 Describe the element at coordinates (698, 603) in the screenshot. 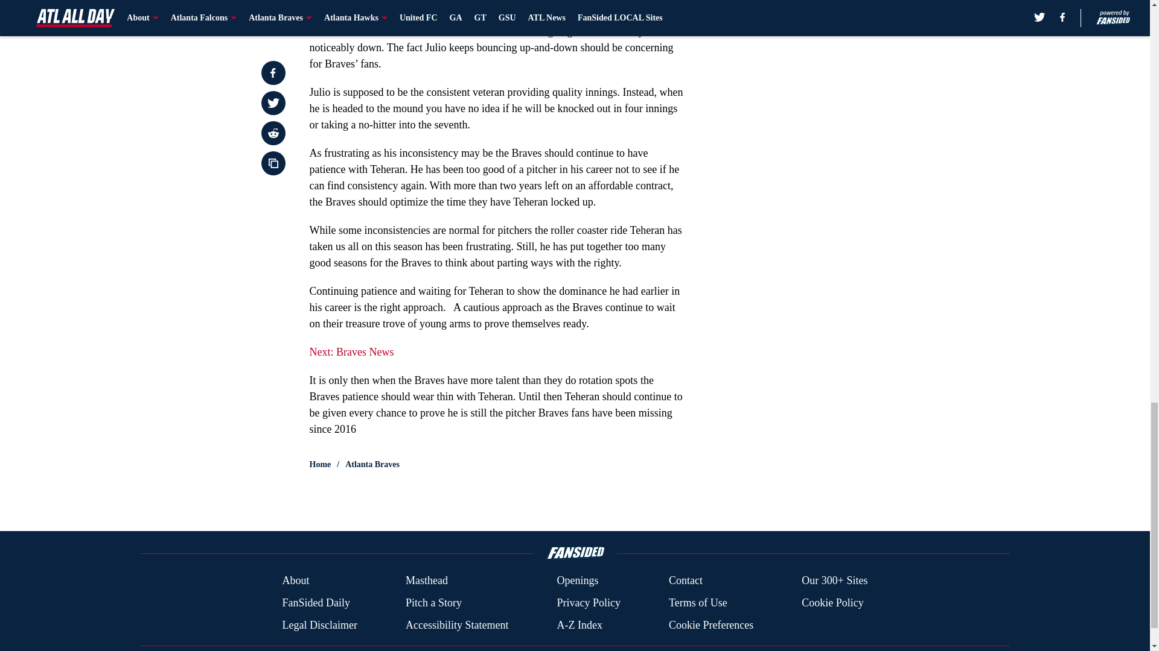

I see `Terms of Use` at that location.